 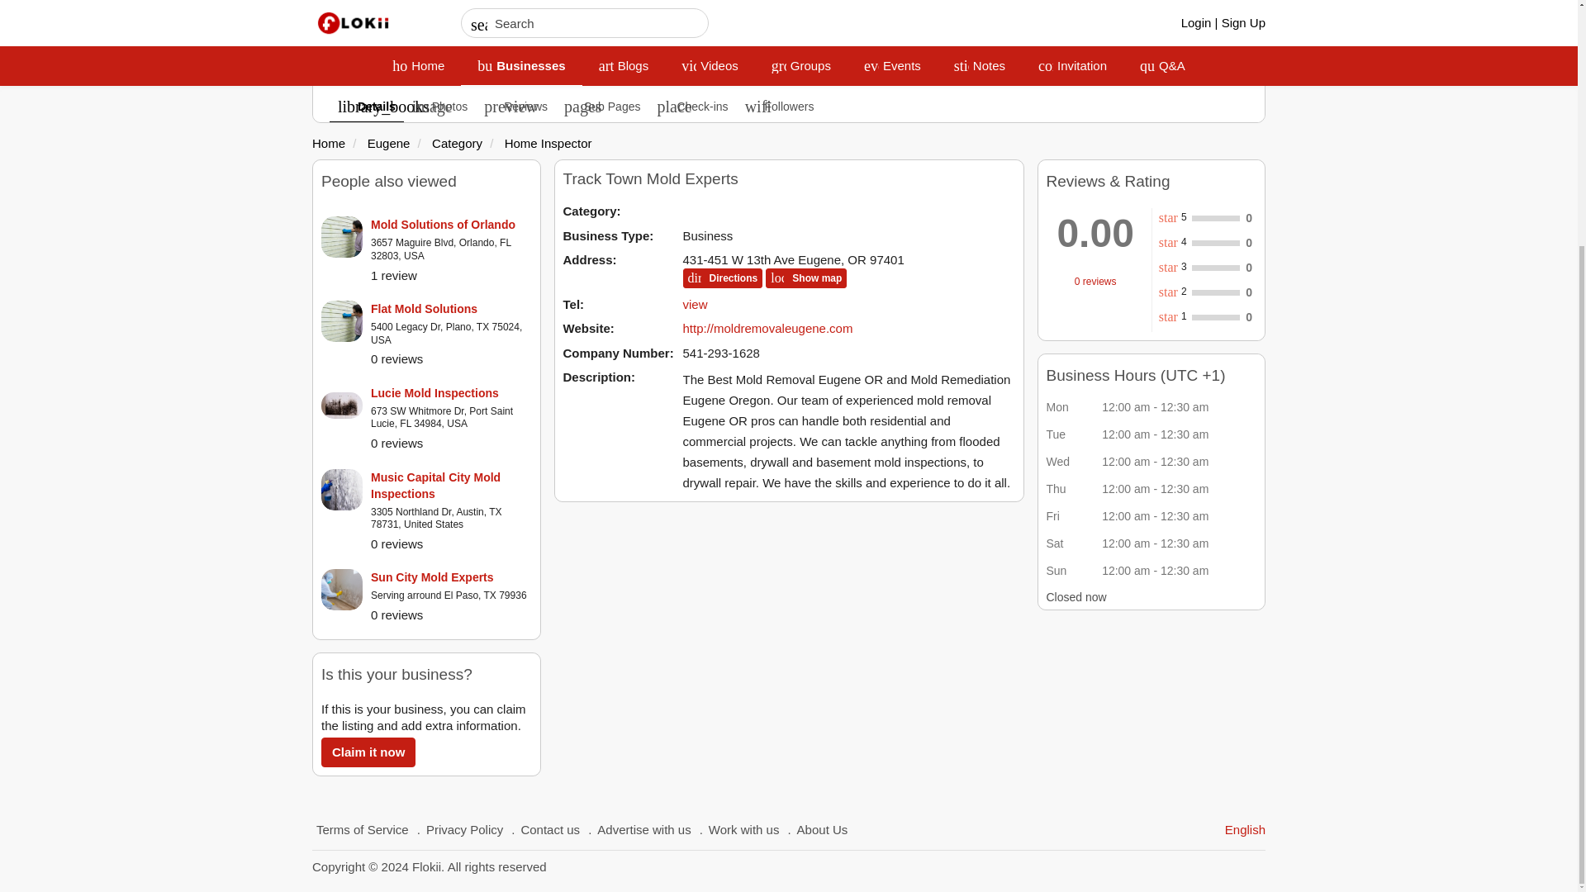 I want to click on Music Capital City Mold Inspections, so click(x=451, y=486).